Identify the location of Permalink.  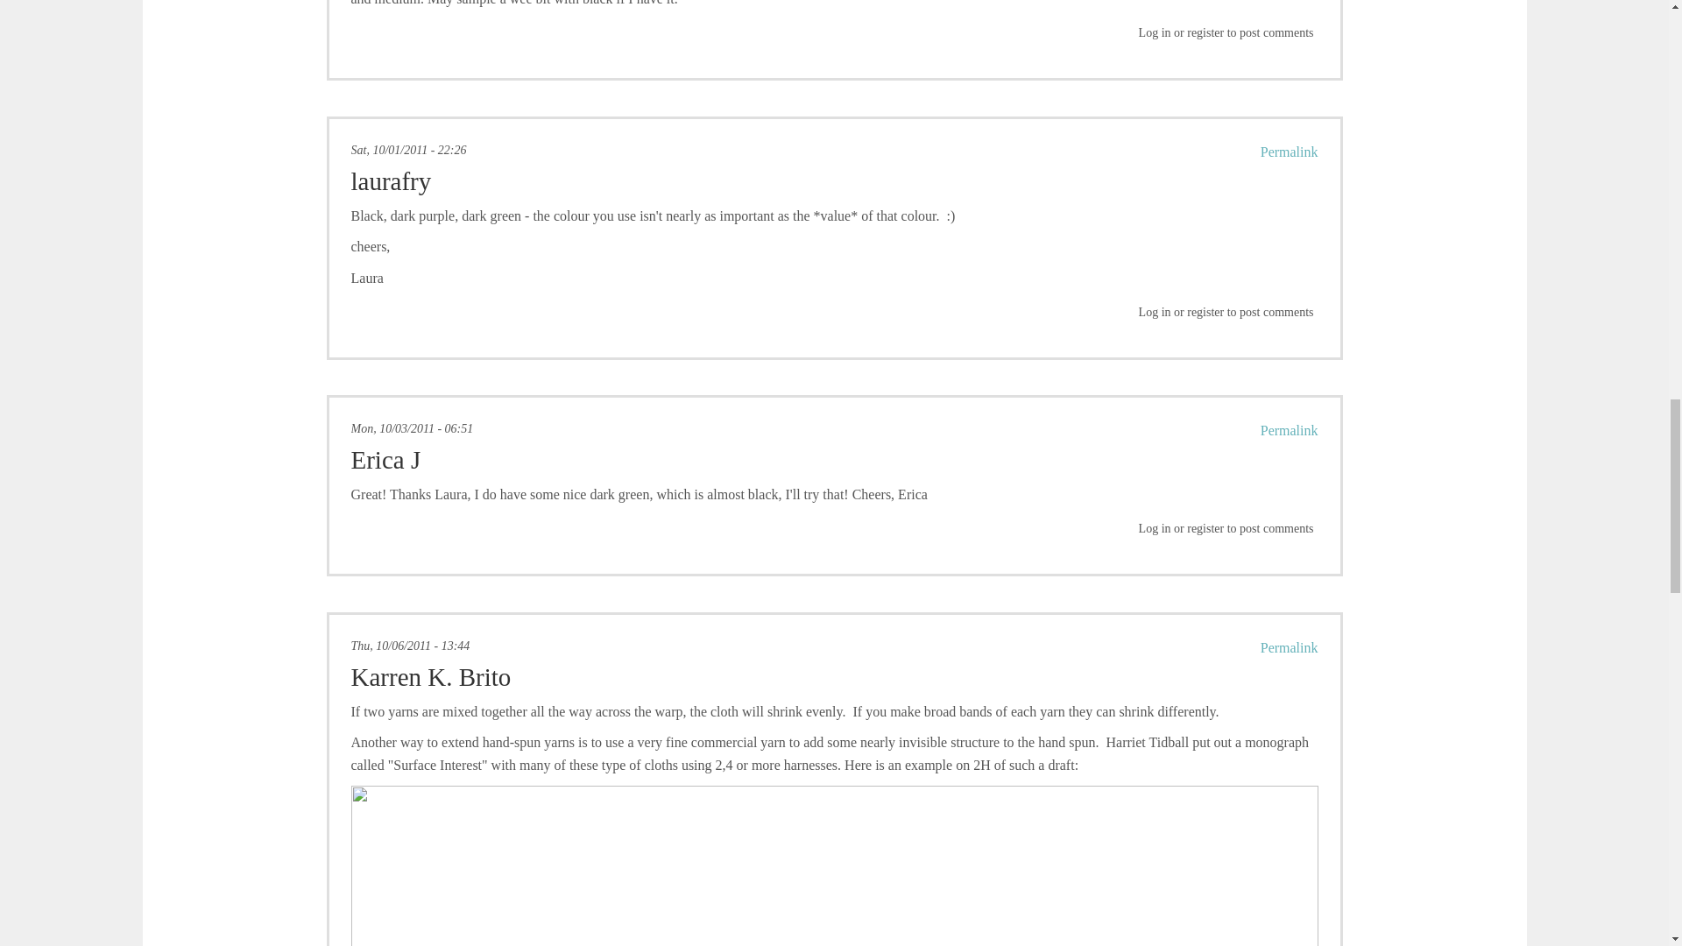
(1290, 152).